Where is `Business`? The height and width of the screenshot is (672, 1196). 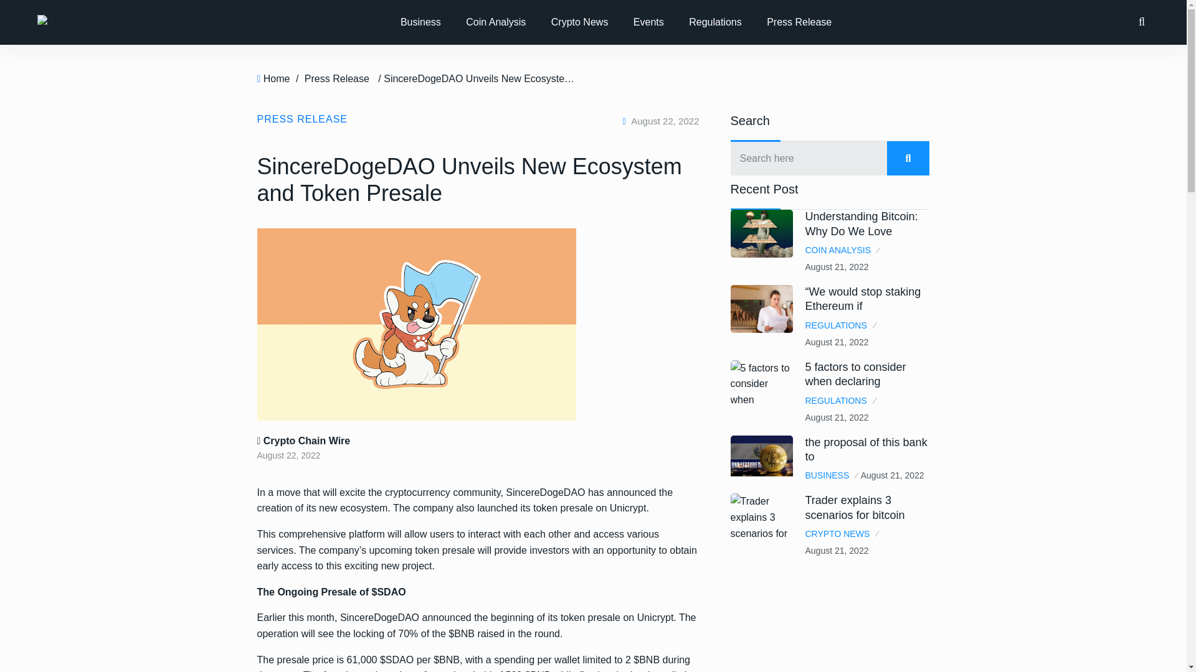 Business is located at coordinates (420, 22).